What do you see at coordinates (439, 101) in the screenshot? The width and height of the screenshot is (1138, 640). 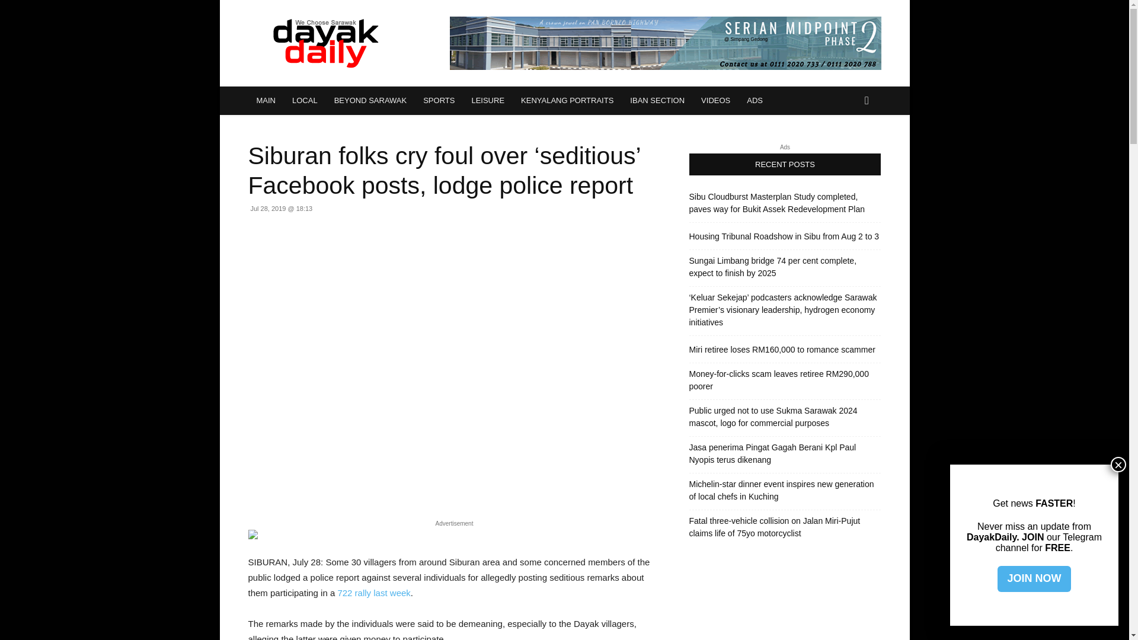 I see `SPORTS` at bounding box center [439, 101].